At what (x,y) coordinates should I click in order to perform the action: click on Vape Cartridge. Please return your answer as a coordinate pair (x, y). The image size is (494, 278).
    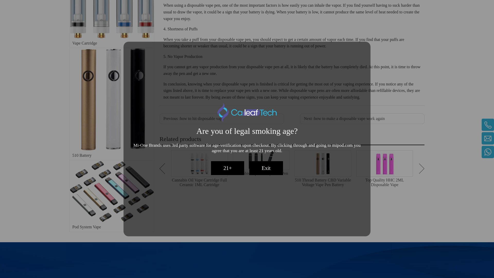
    Looking at the image, I should click on (112, 19).